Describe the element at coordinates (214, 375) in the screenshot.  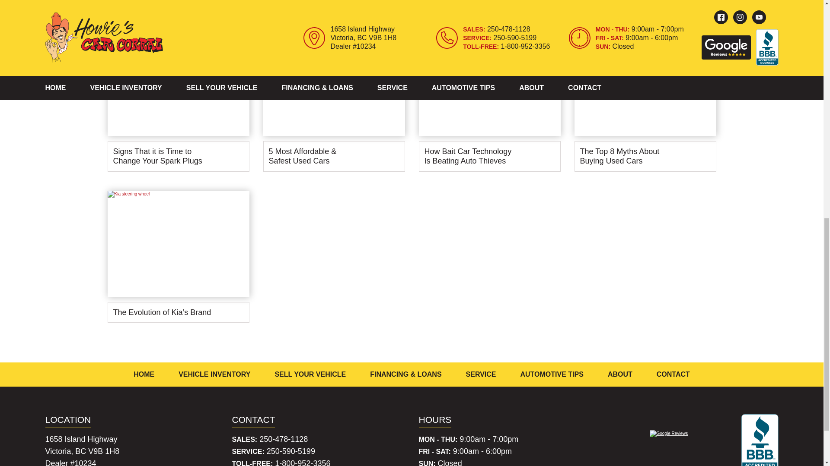
I see `VEHICLE INVENTORY` at that location.